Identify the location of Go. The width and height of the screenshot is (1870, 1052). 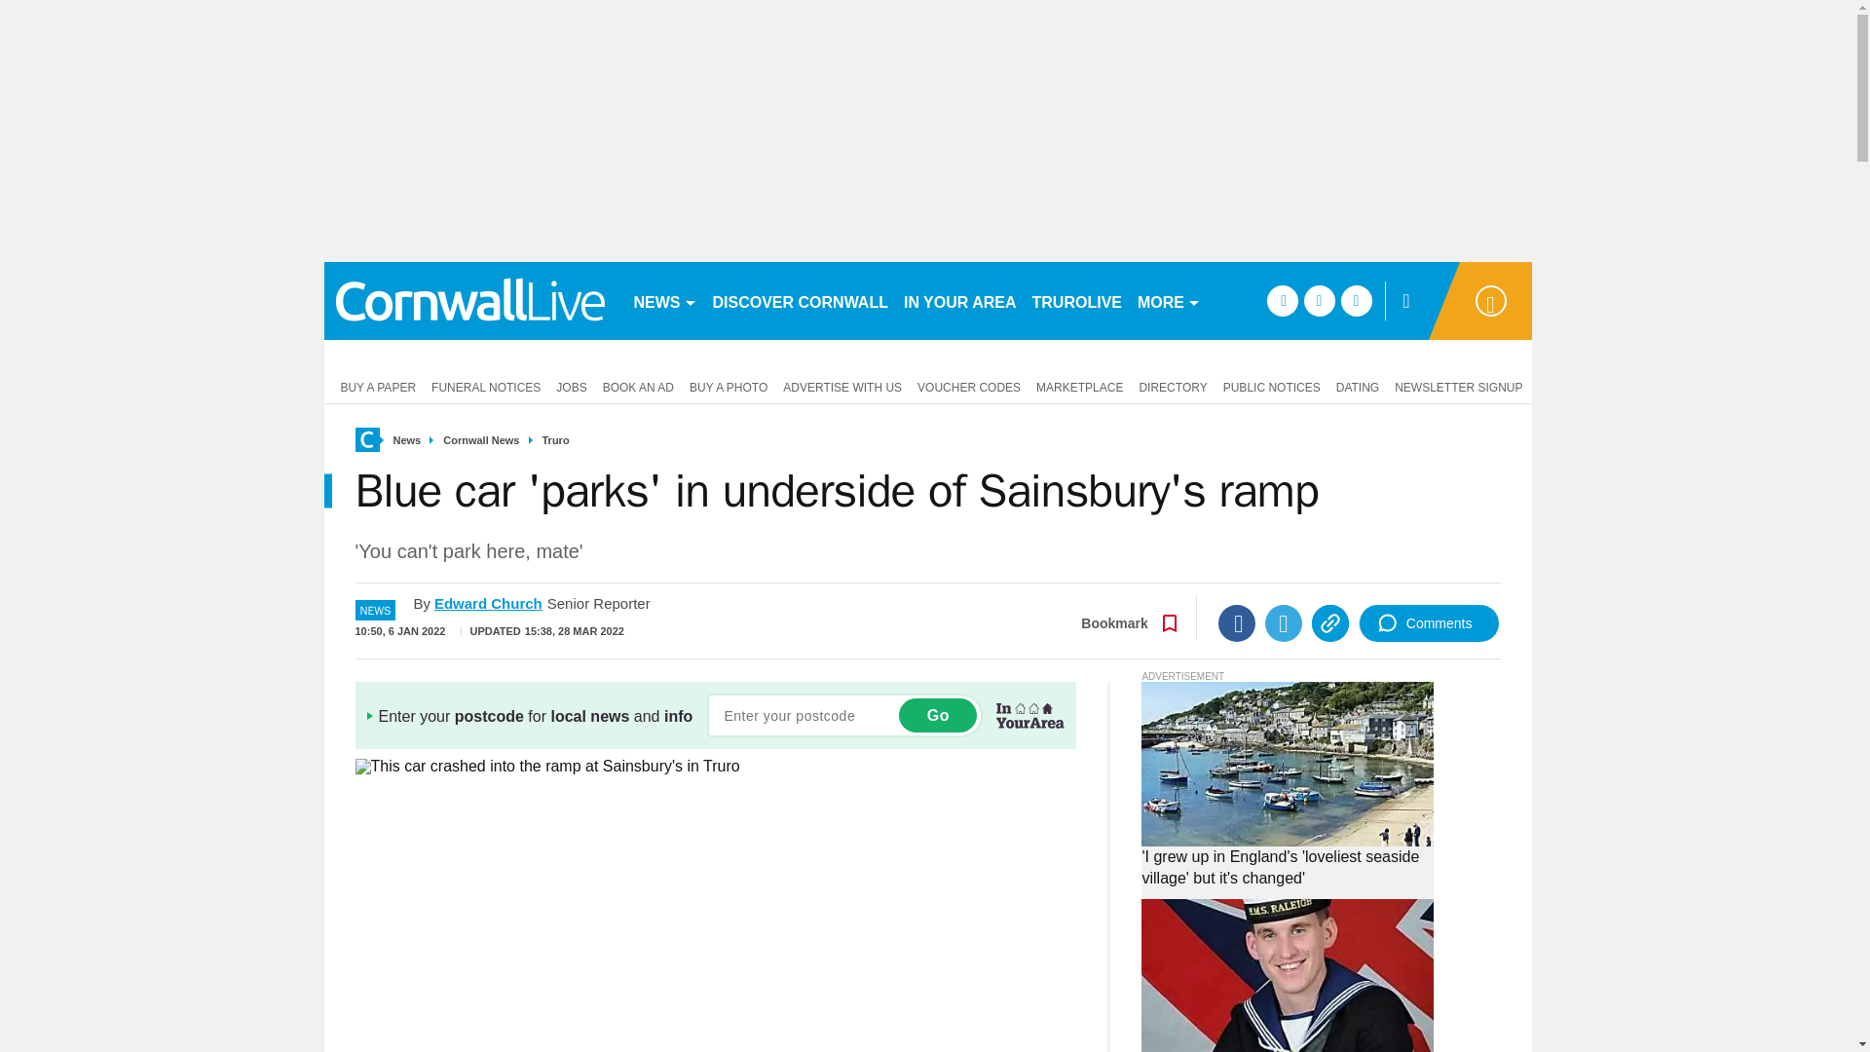
(937, 715).